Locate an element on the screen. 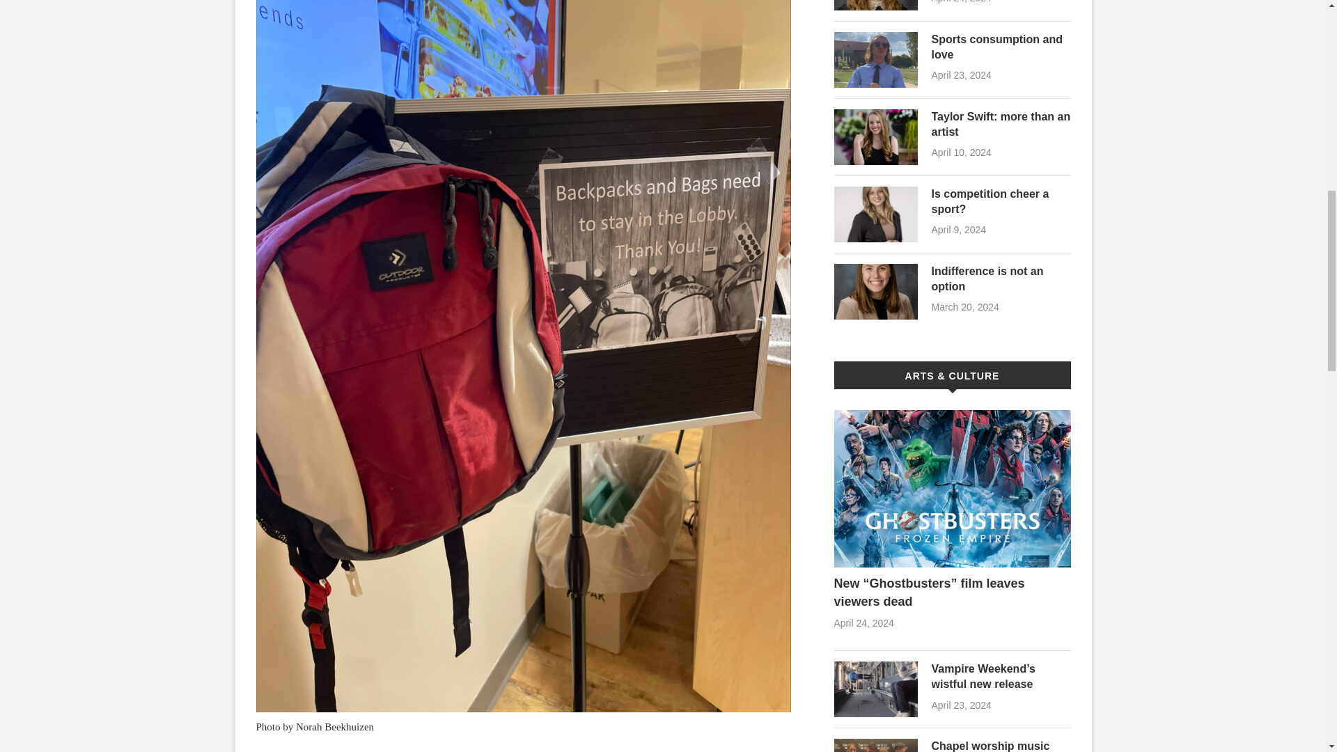 This screenshot has width=1337, height=752. Is competition cheer a sport? is located at coordinates (1001, 202).